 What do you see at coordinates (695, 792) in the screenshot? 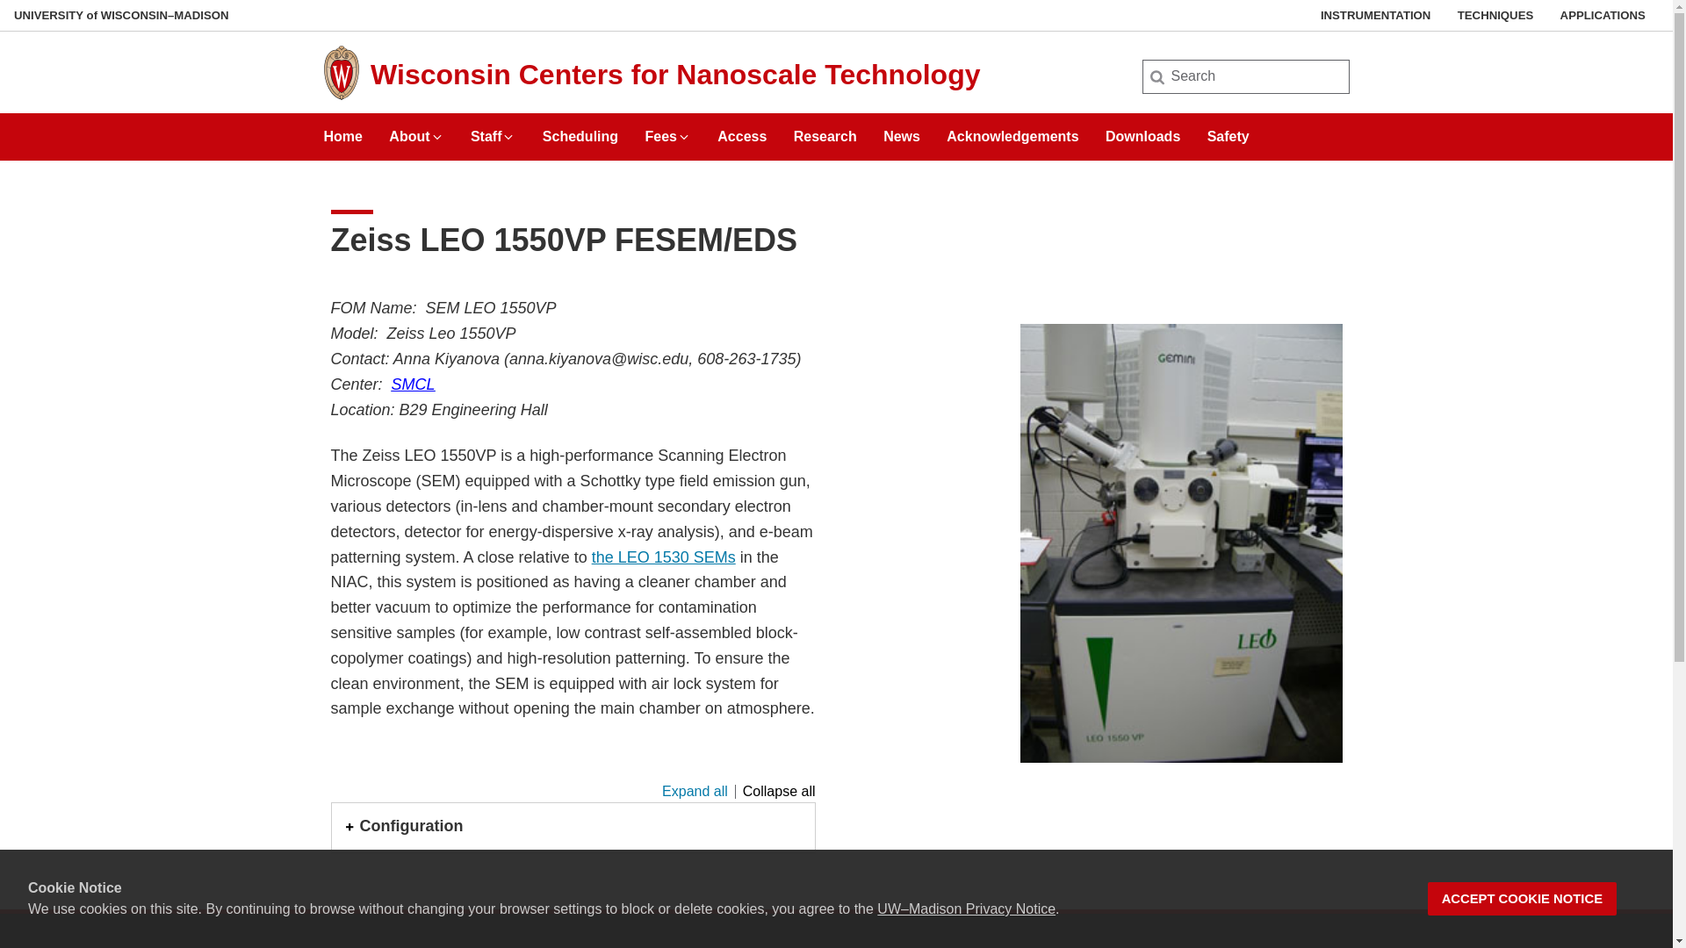
I see `Expand all` at bounding box center [695, 792].